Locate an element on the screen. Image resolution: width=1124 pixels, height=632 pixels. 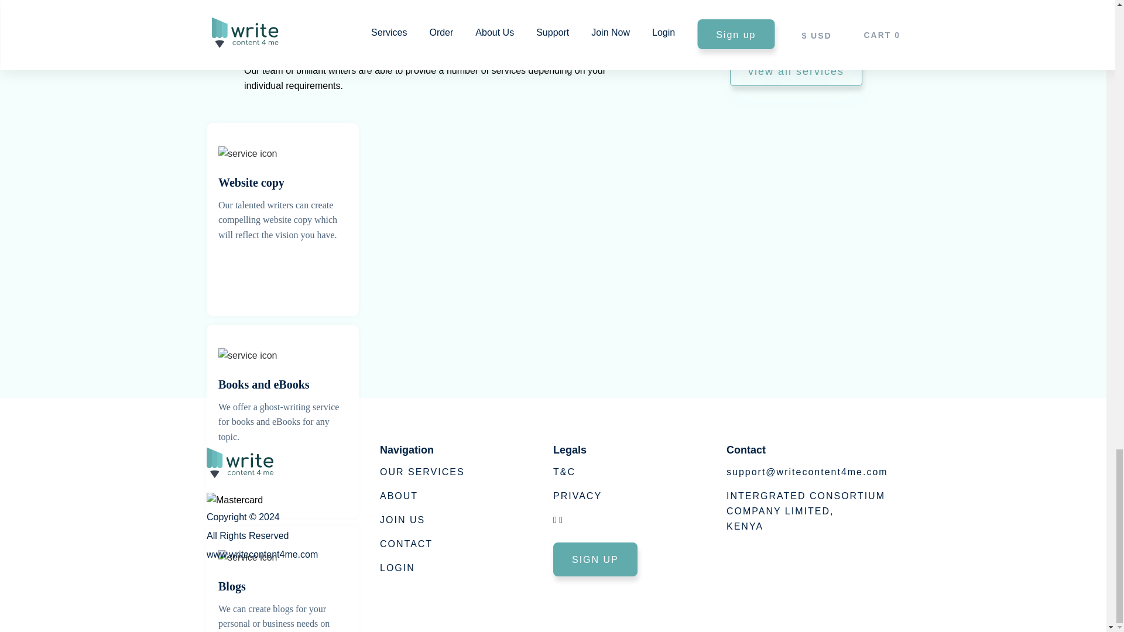
LOGIN is located at coordinates (397, 570).